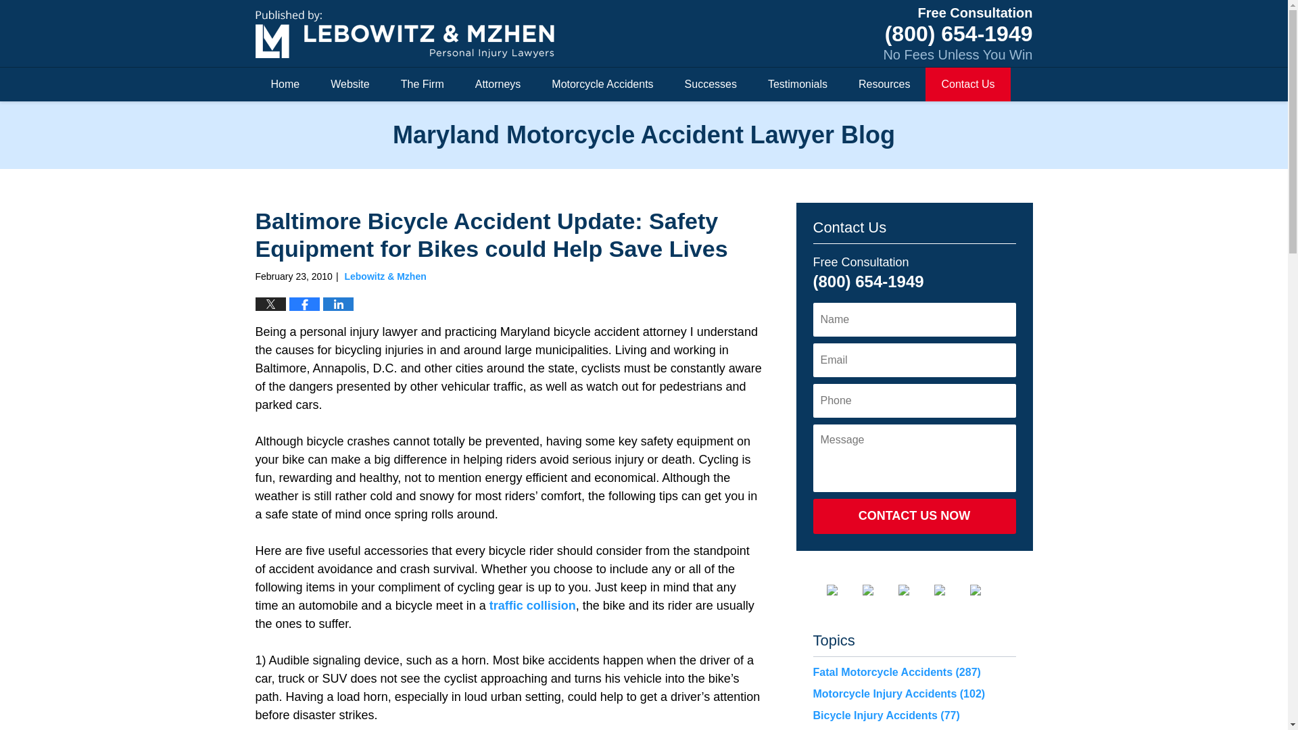 The height and width of the screenshot is (730, 1298). I want to click on The Firm, so click(422, 84).